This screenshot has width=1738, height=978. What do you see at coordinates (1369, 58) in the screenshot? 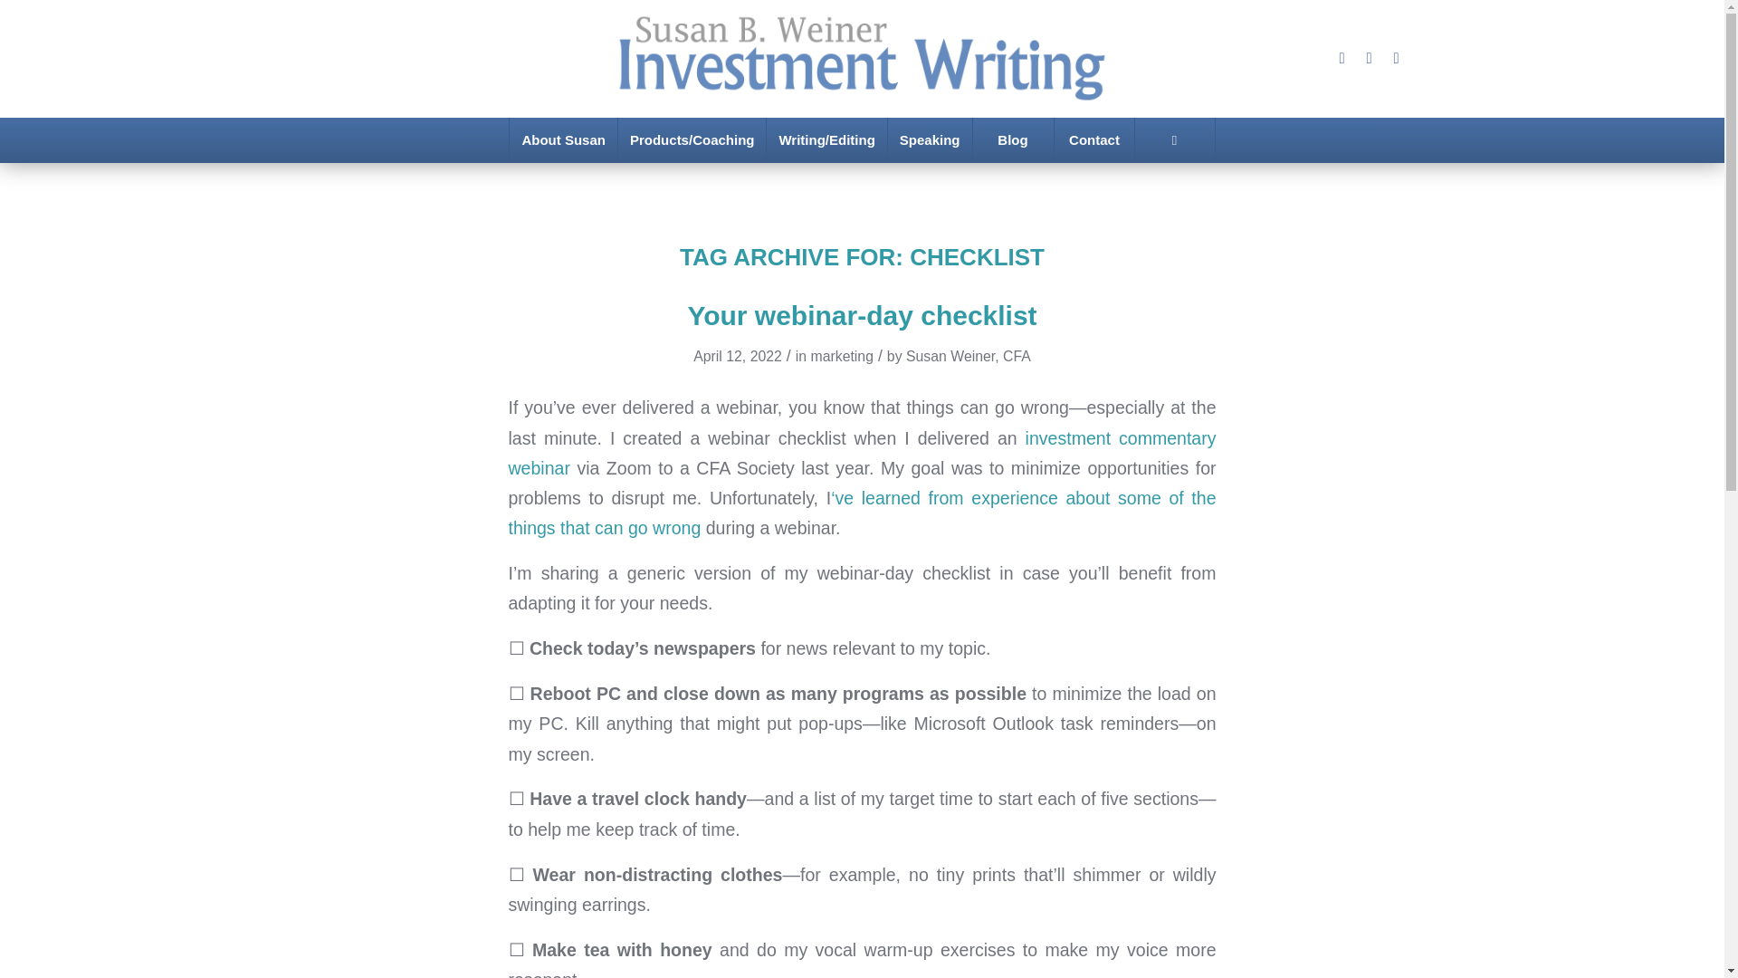
I see `X` at bounding box center [1369, 58].